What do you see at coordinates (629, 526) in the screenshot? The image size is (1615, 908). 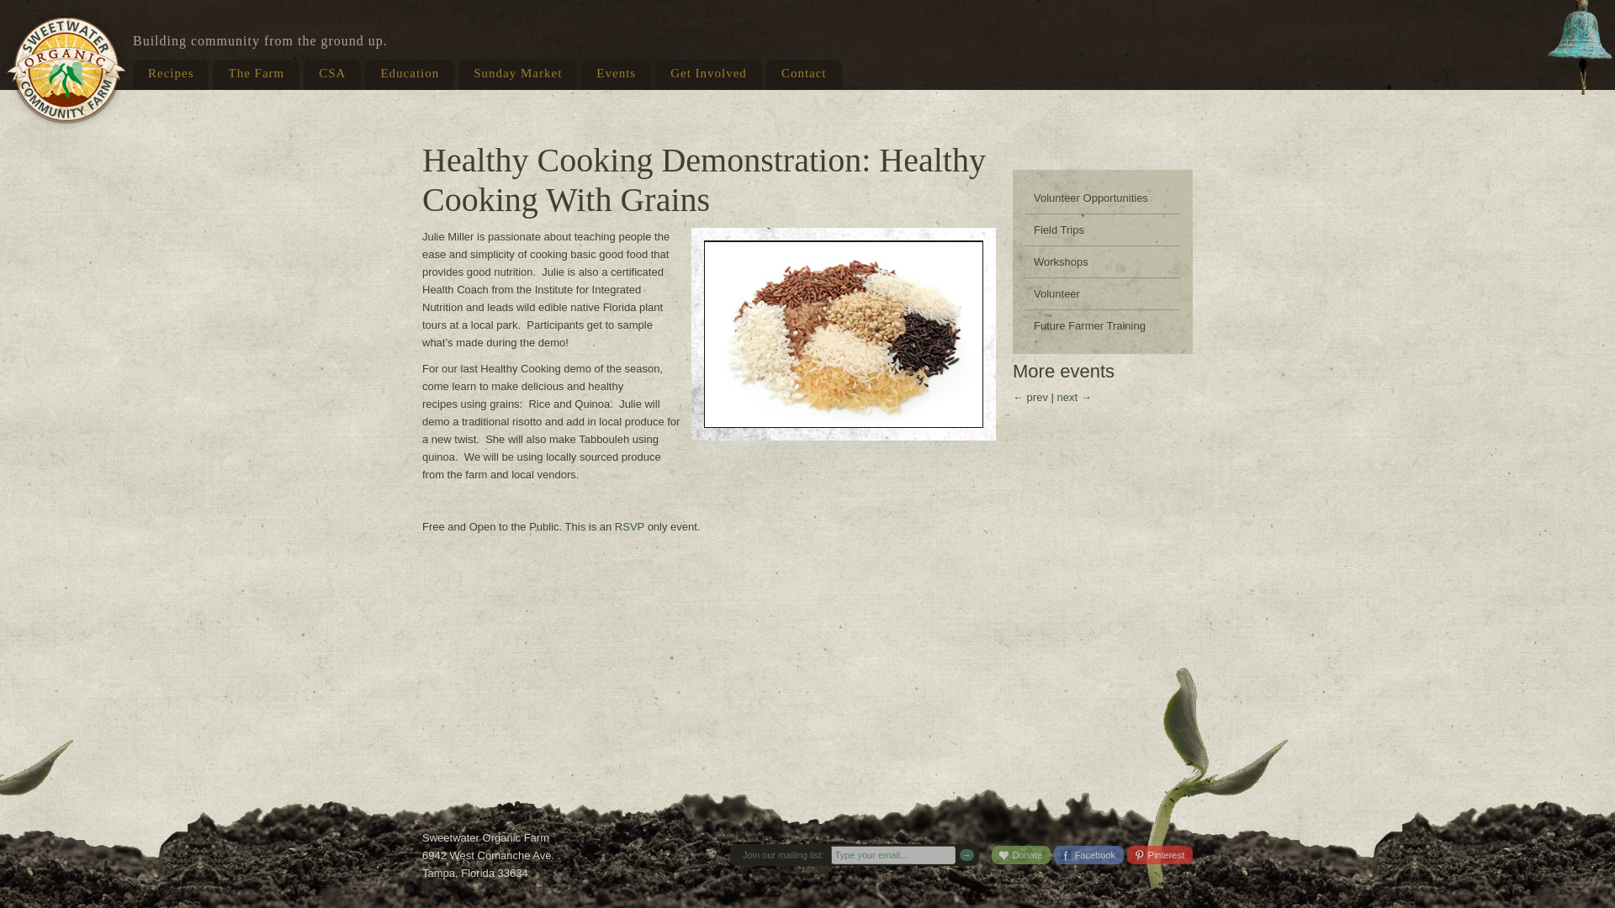 I see `RSVP` at bounding box center [629, 526].